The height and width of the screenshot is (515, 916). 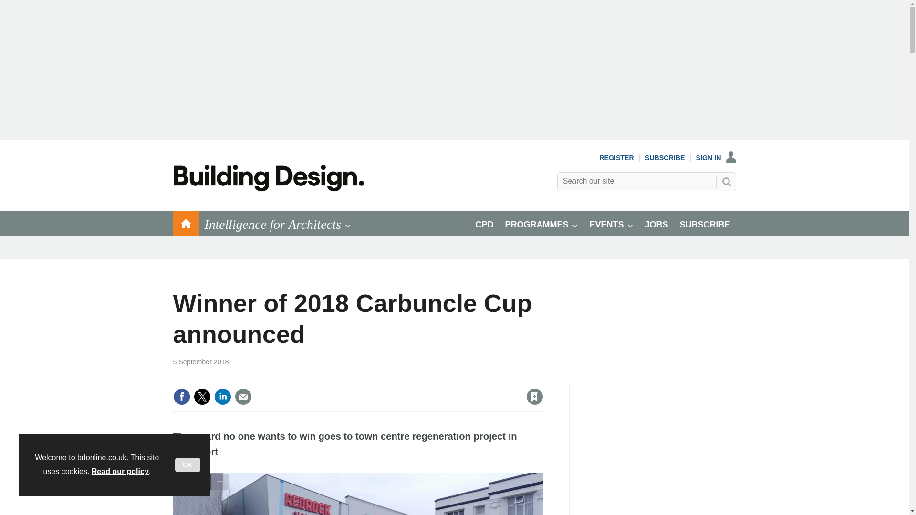 I want to click on Read our policy, so click(x=120, y=471).